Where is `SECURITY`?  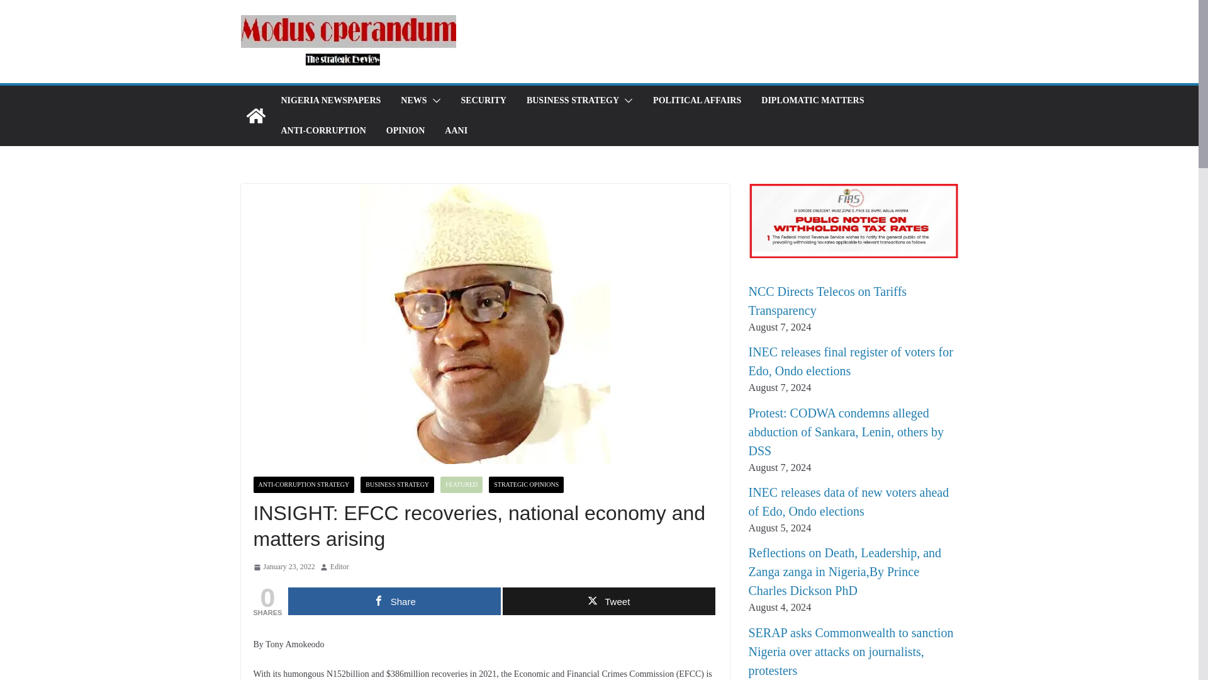
SECURITY is located at coordinates (483, 100).